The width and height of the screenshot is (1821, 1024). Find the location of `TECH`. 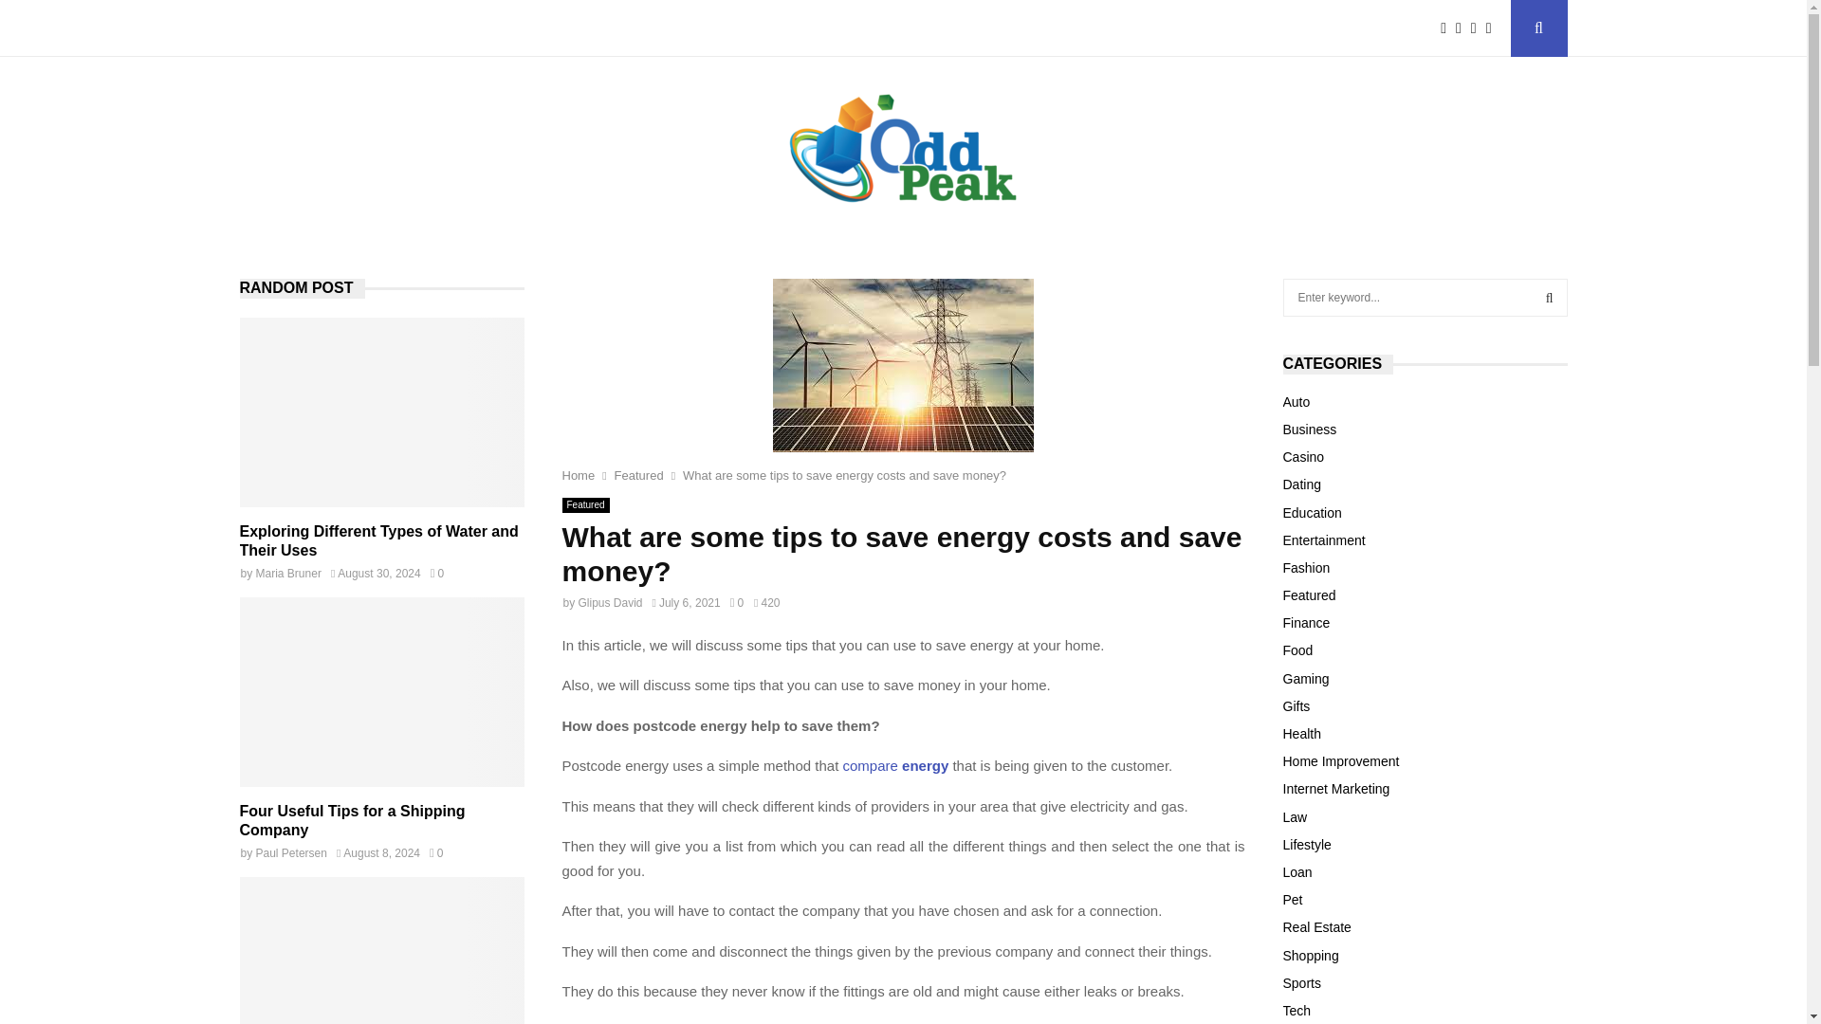

TECH is located at coordinates (525, 28).